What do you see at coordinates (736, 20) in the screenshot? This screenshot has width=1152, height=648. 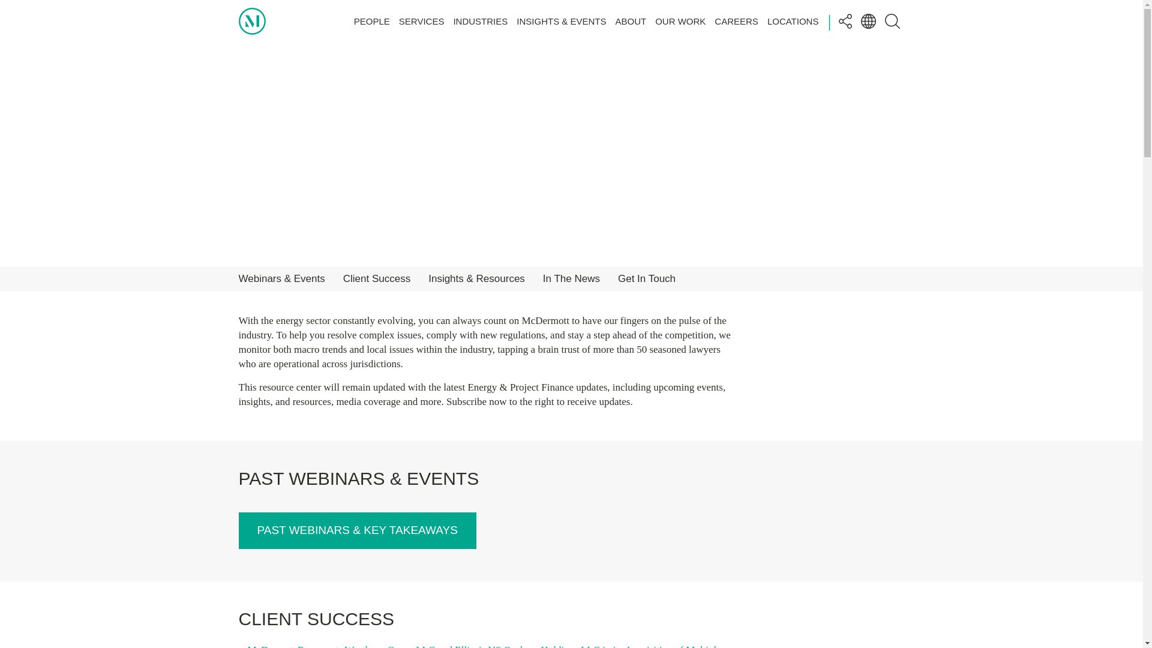 I see `CAREERS` at bounding box center [736, 20].